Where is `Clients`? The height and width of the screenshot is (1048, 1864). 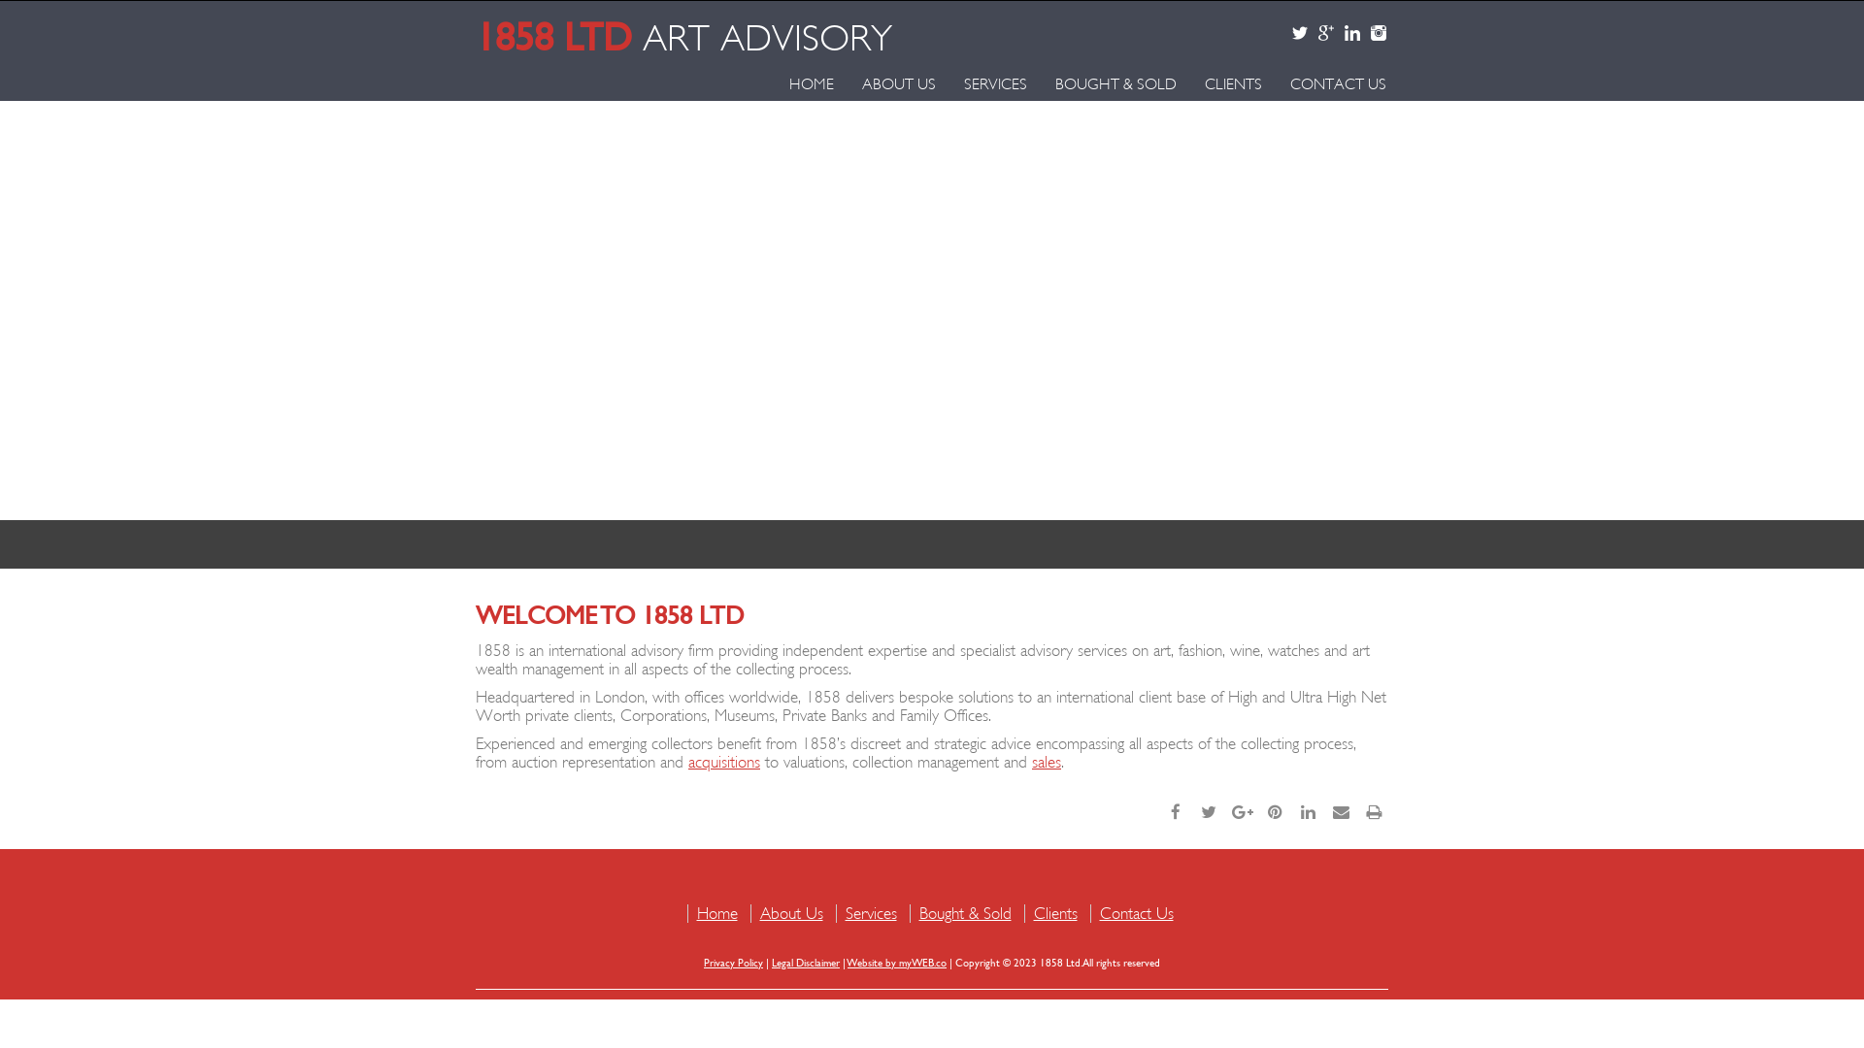 Clients is located at coordinates (1054, 914).